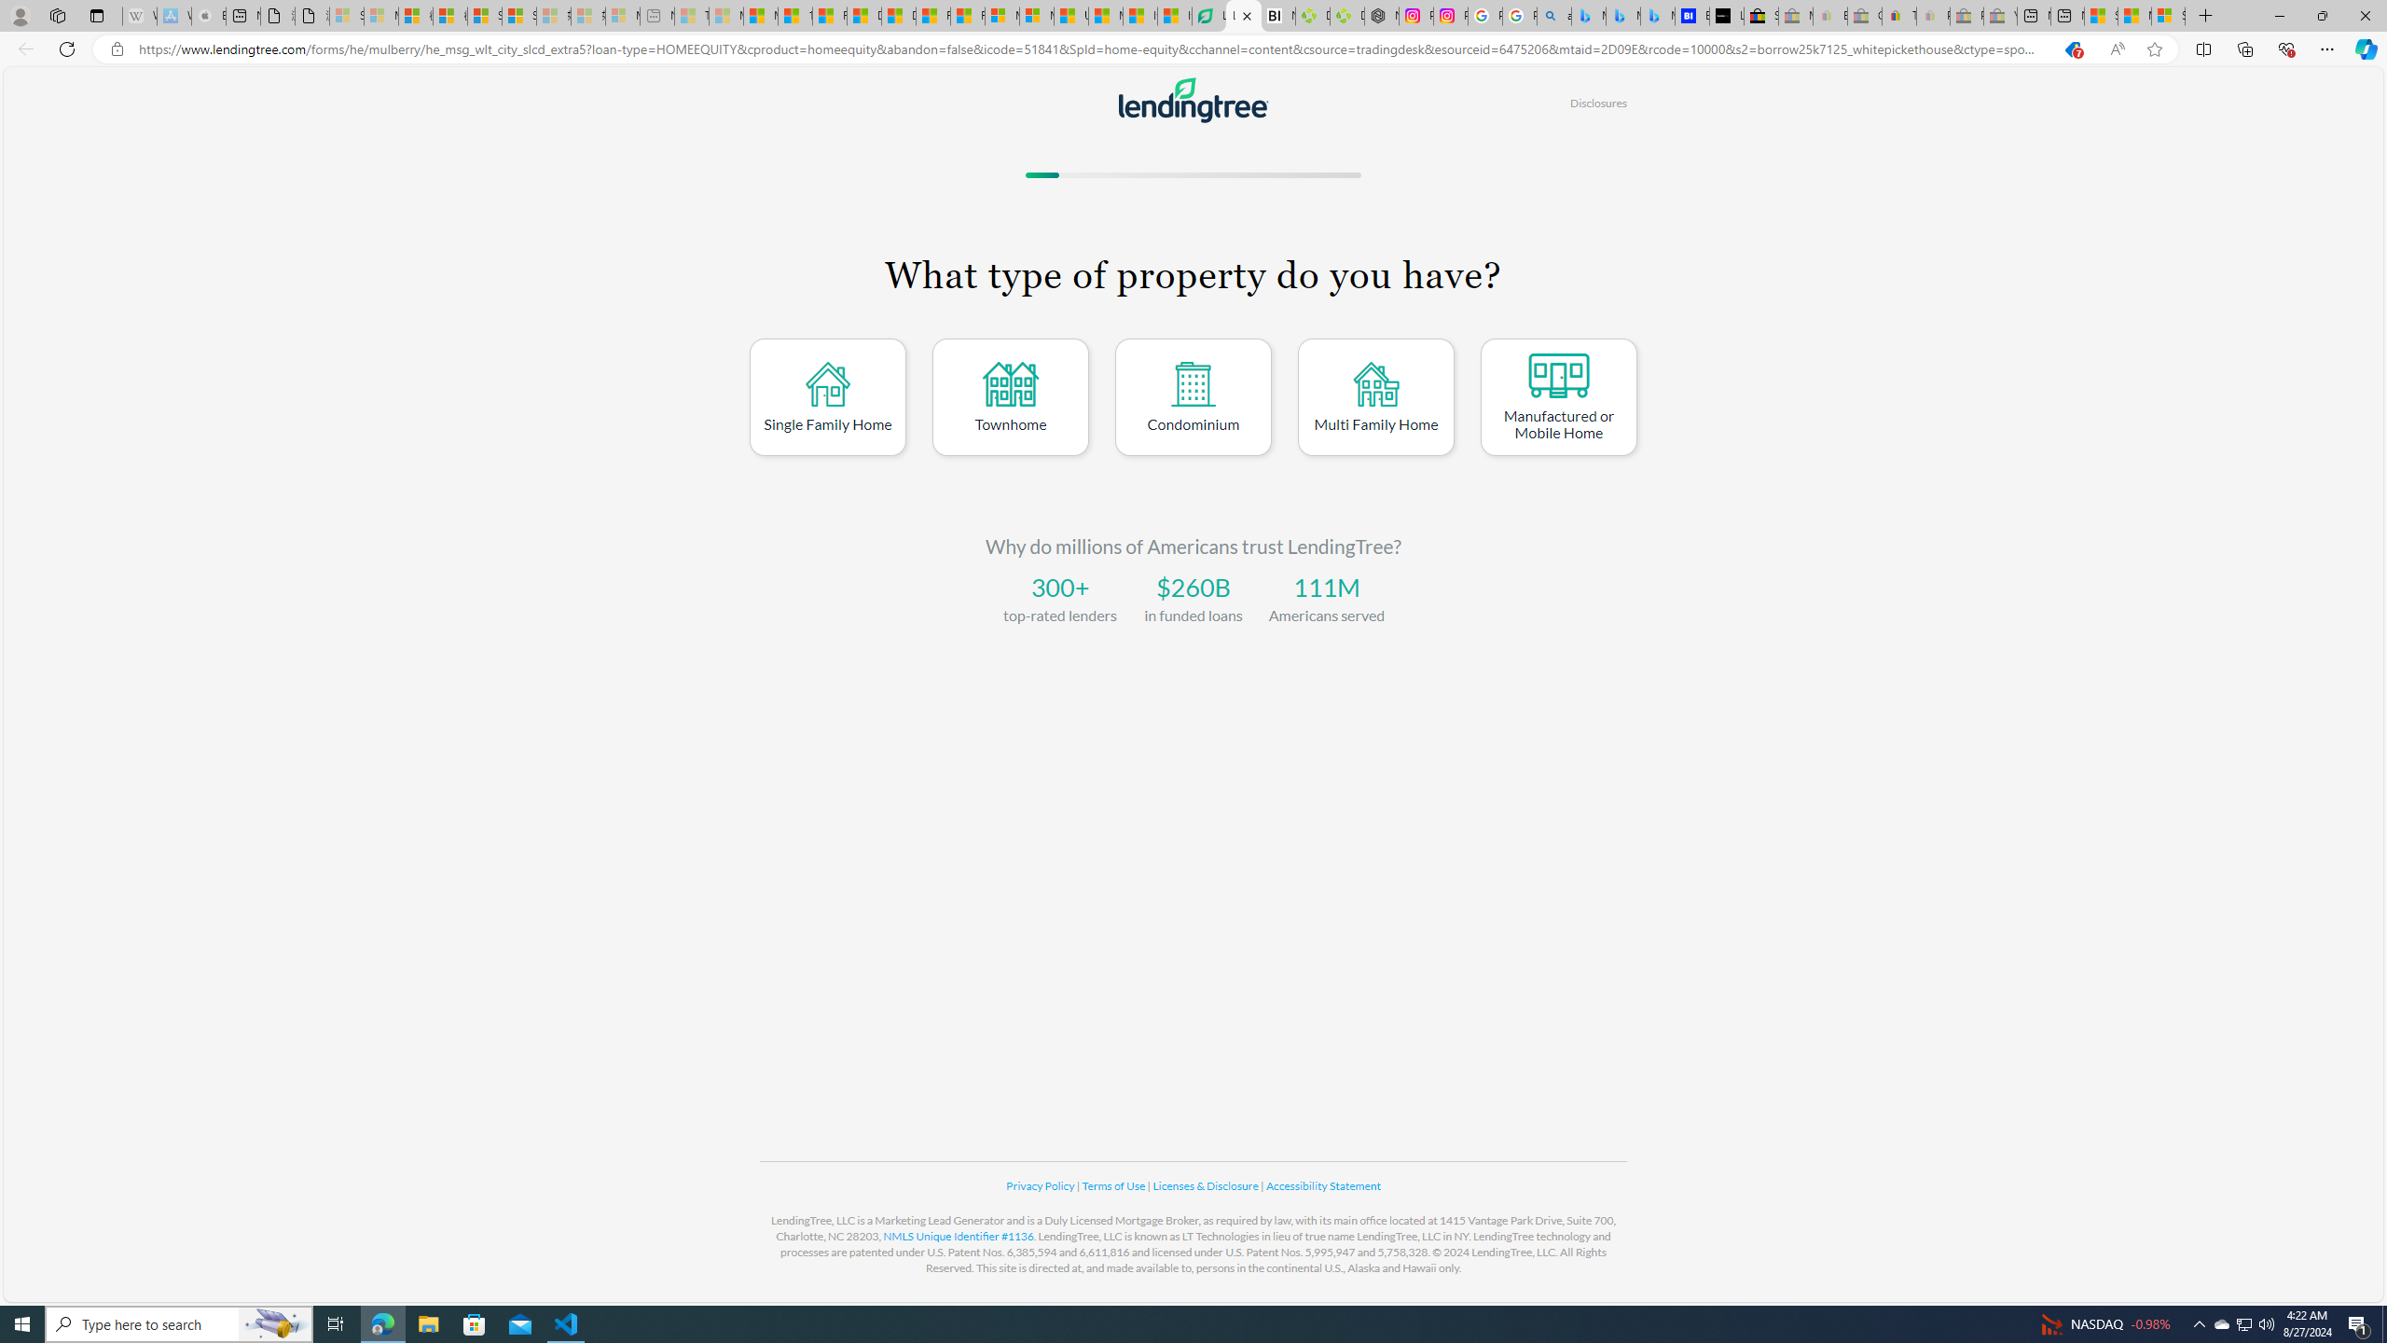 The width and height of the screenshot is (2387, 1343). I want to click on Shanghai, China hourly forecast | Microsoft Weather, so click(2102, 16).